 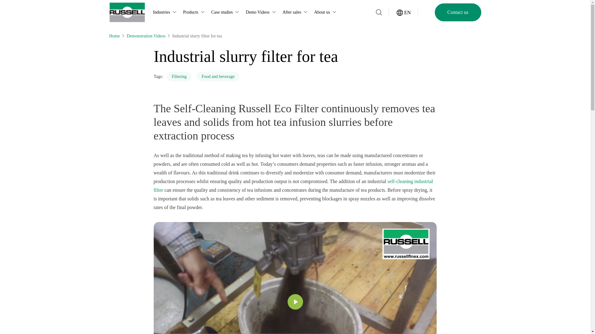 I want to click on Industries, so click(x=165, y=12).